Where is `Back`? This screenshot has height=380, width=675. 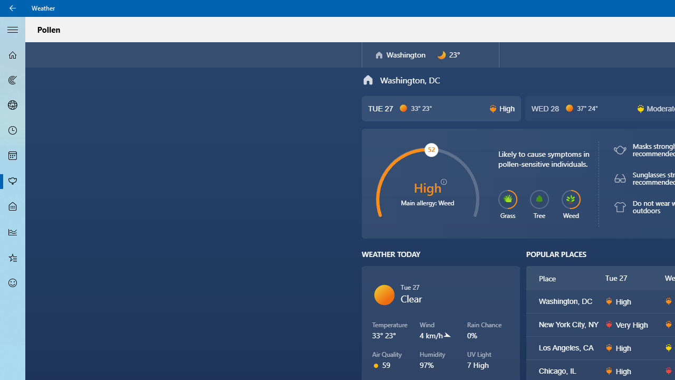 Back is located at coordinates (13, 8).